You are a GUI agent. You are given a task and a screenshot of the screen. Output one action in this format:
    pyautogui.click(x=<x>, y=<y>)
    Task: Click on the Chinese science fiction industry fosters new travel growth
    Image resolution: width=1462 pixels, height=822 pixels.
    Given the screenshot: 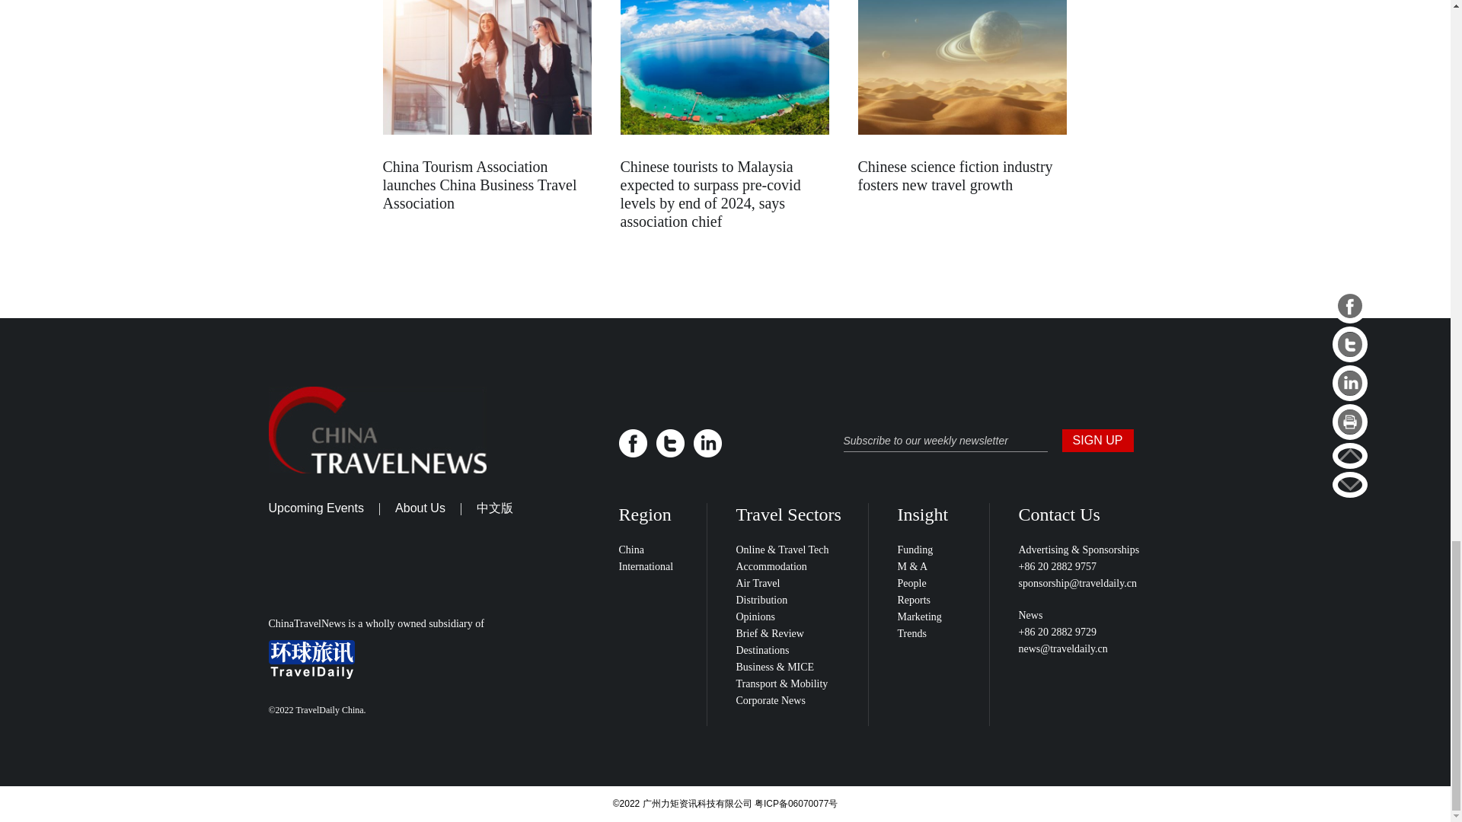 What is the action you would take?
    pyautogui.click(x=955, y=175)
    